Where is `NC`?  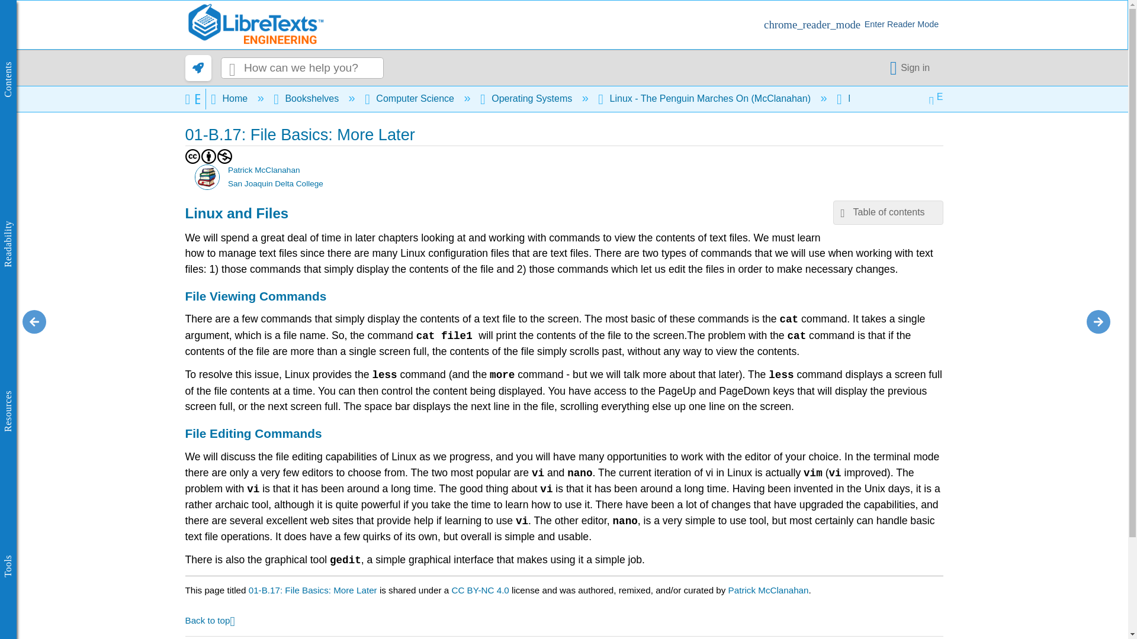 NC is located at coordinates (224, 156).